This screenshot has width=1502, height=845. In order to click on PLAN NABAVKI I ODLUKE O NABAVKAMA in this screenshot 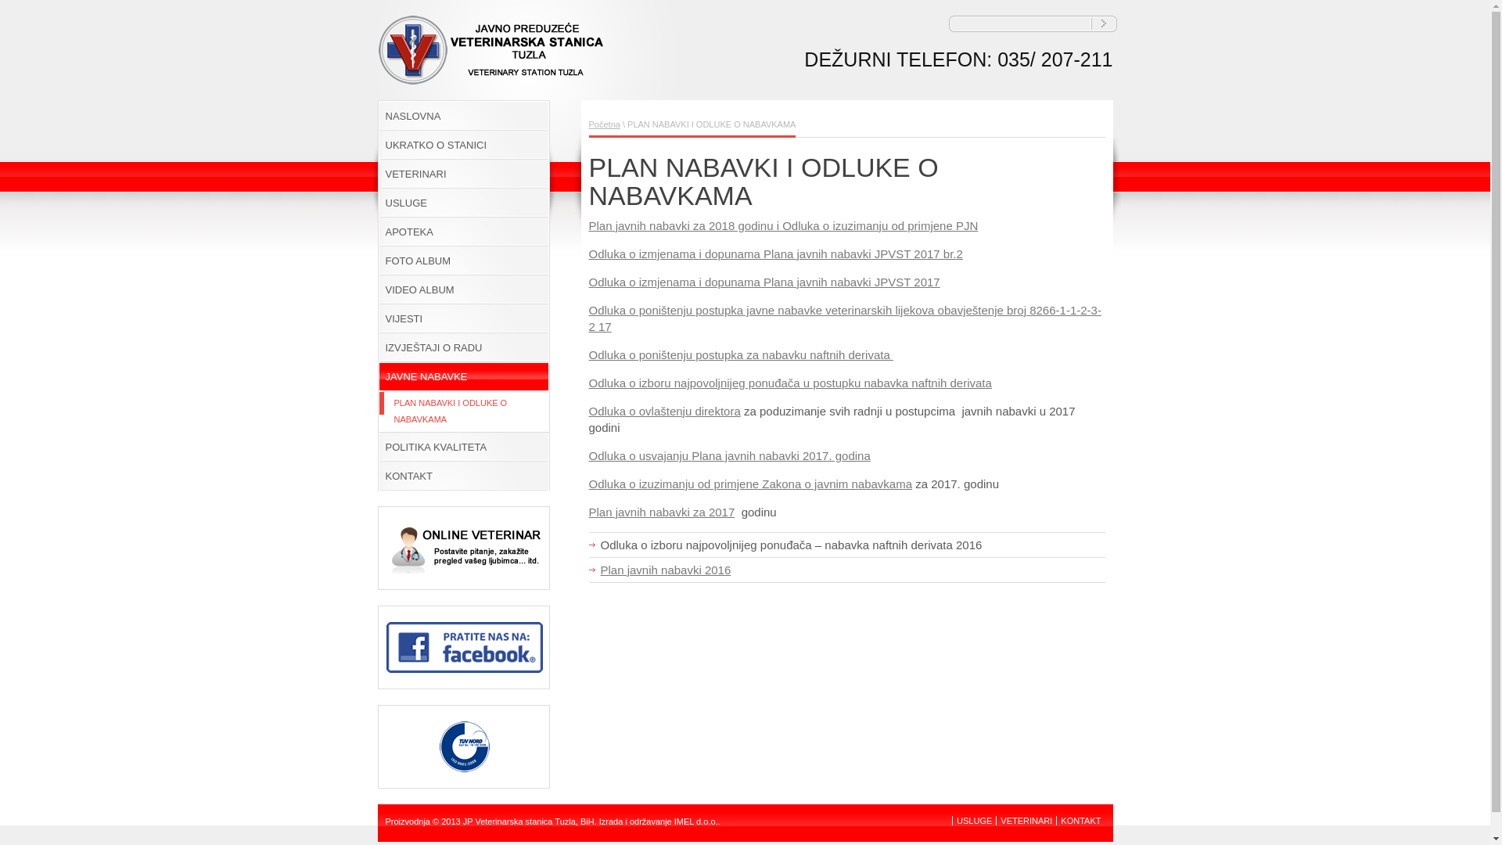, I will do `click(463, 412)`.